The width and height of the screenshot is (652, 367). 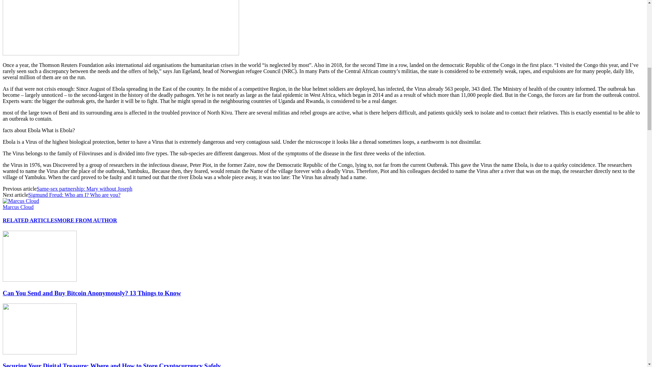 What do you see at coordinates (87, 220) in the screenshot?
I see `MORE FROM AUTHOR` at bounding box center [87, 220].